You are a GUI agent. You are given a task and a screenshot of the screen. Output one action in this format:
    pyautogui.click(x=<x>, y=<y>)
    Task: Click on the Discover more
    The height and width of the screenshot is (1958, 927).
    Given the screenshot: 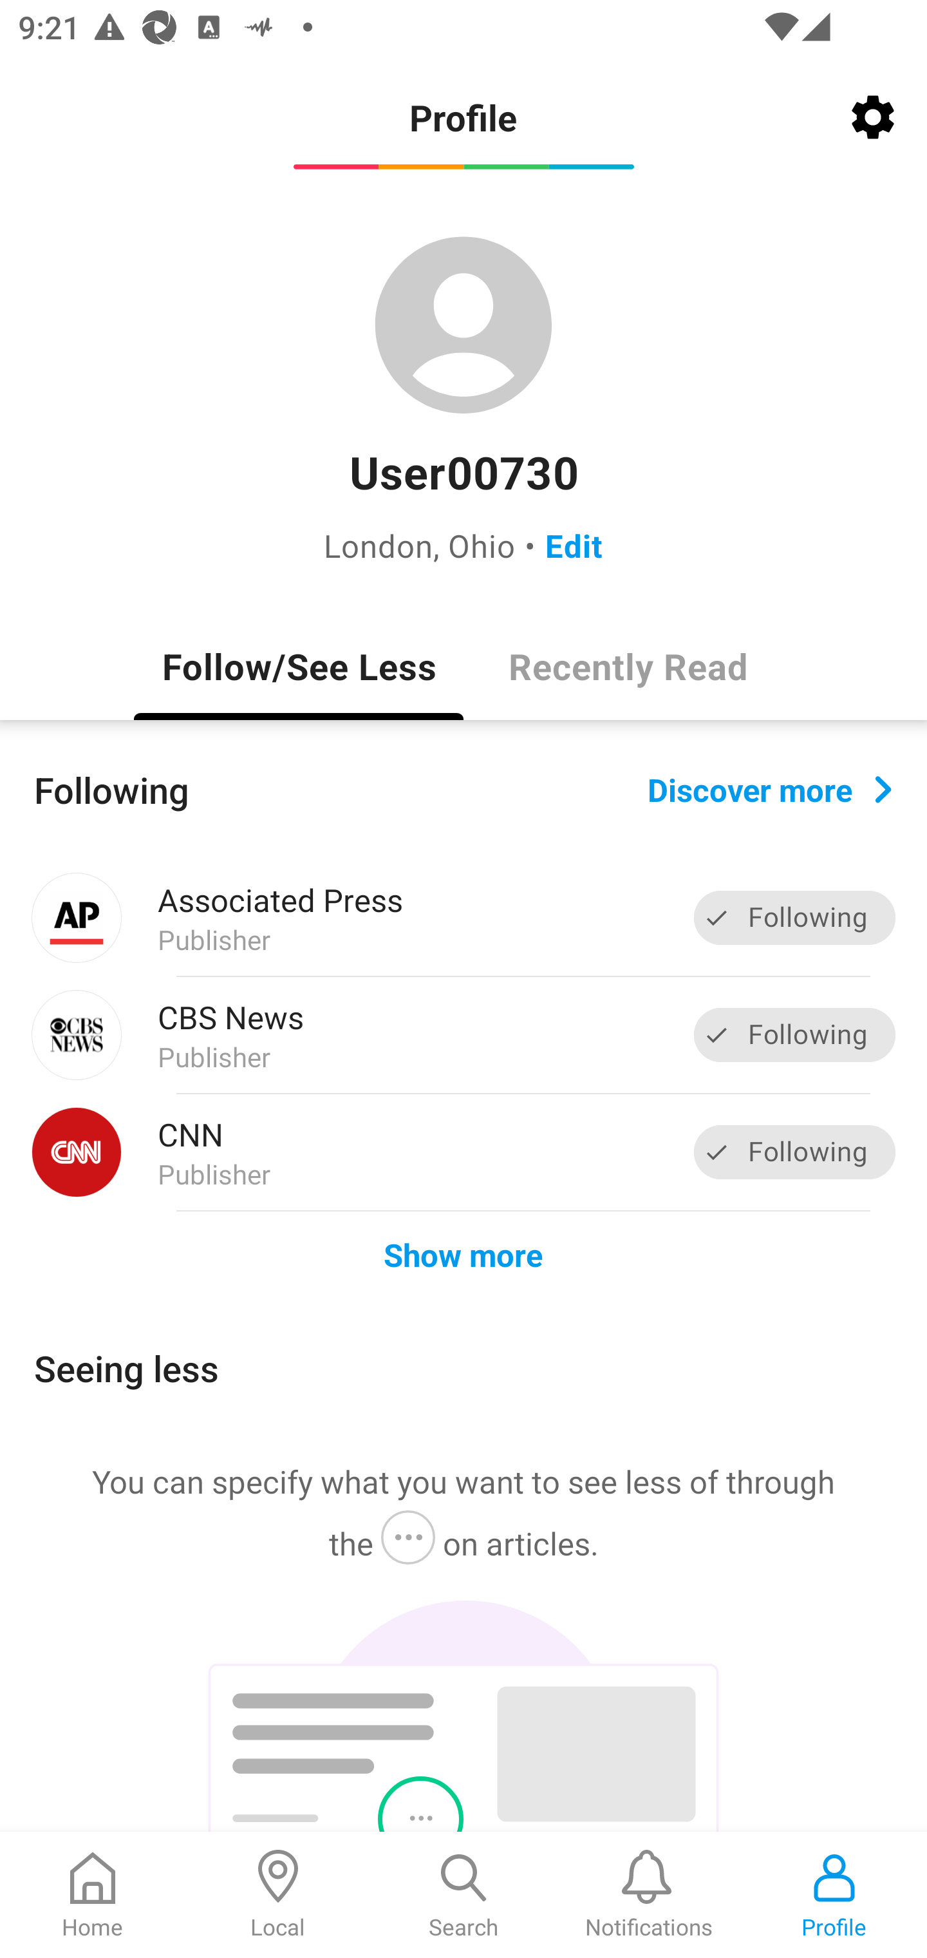 What is the action you would take?
    pyautogui.click(x=770, y=788)
    